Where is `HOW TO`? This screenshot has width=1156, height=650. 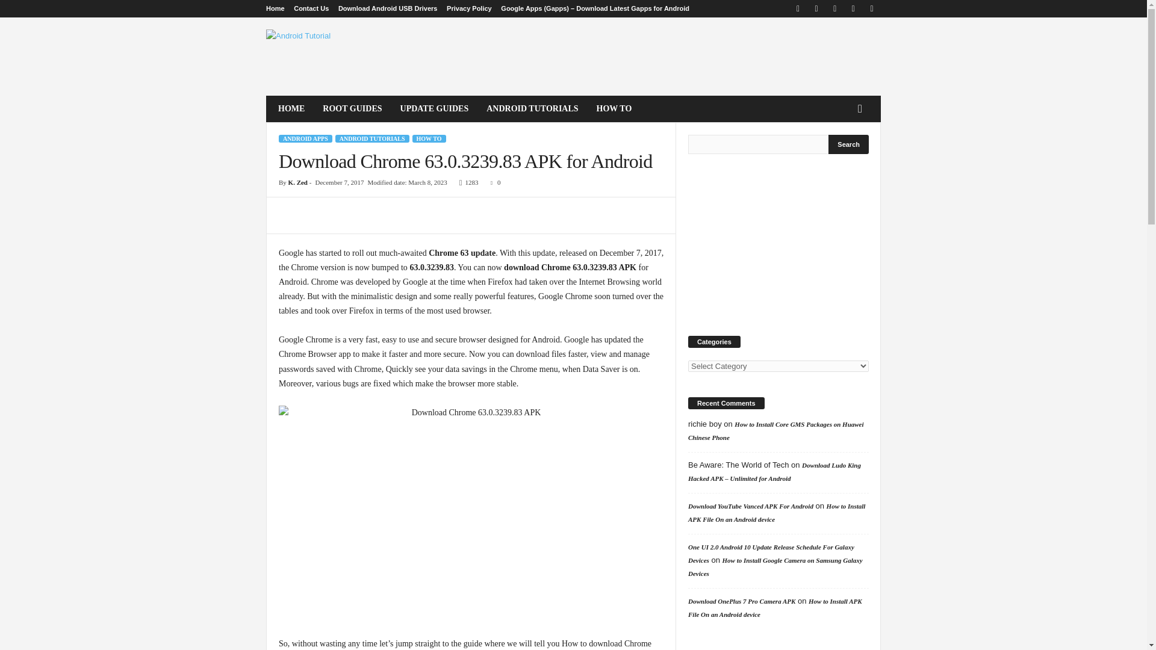
HOW TO is located at coordinates (429, 138).